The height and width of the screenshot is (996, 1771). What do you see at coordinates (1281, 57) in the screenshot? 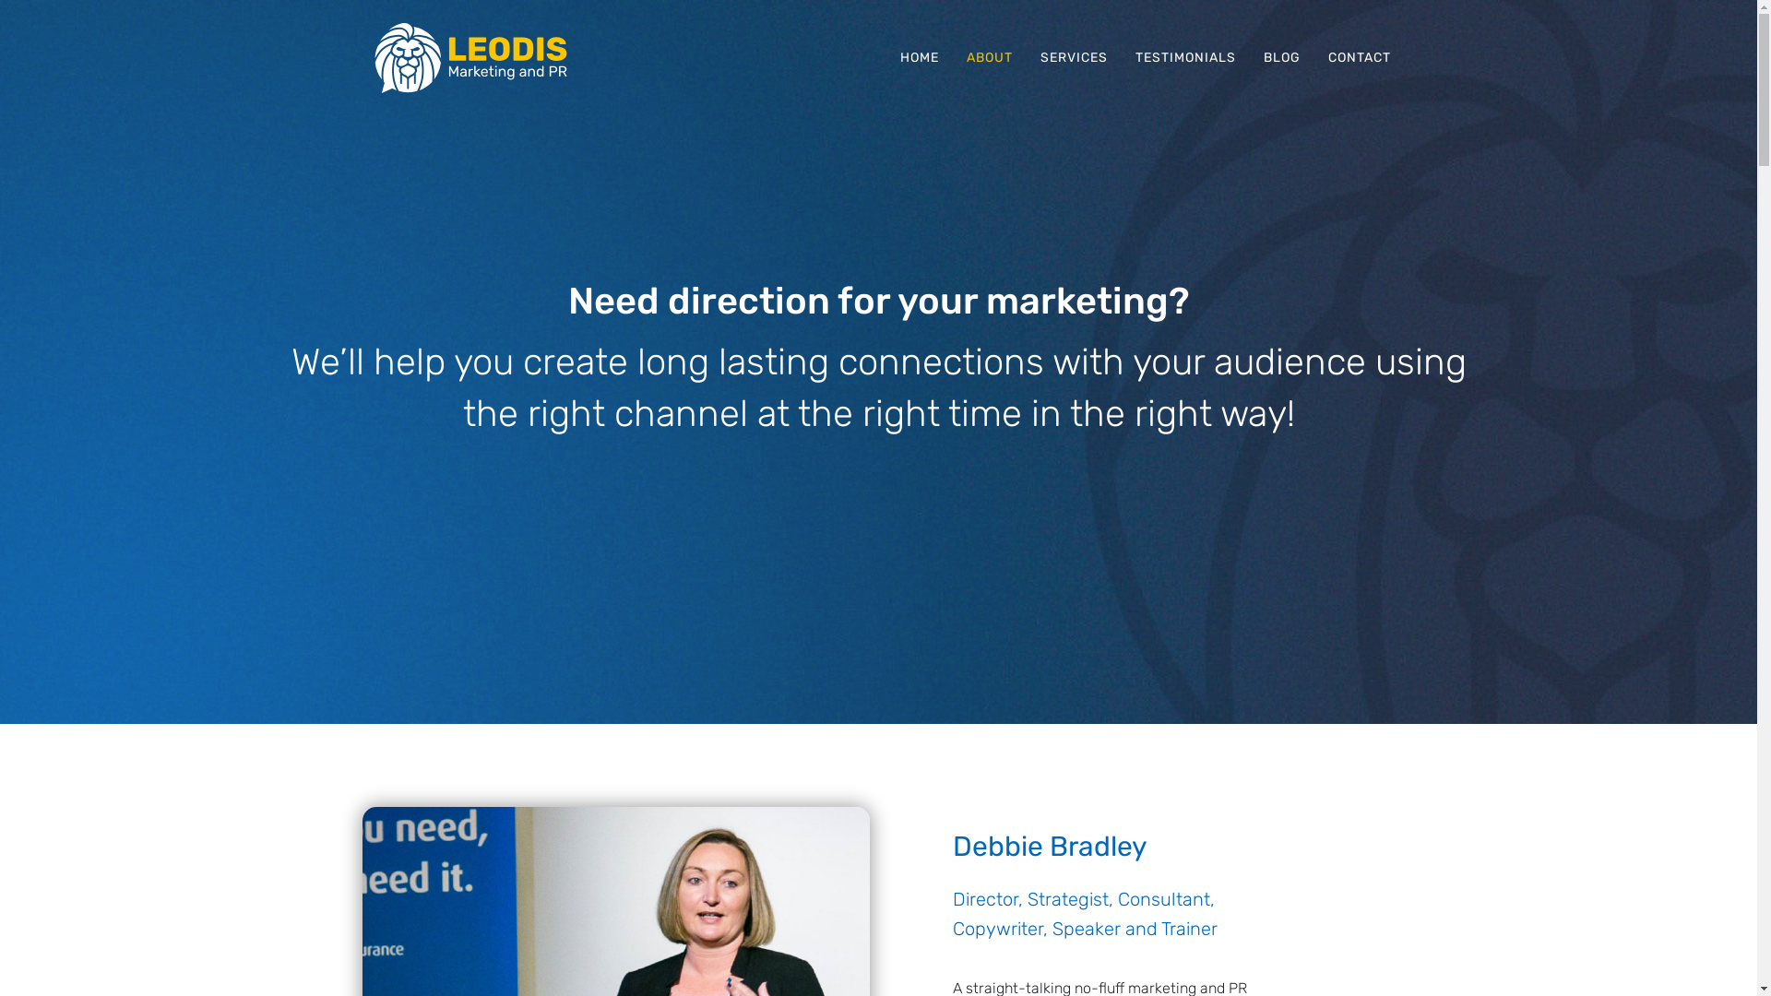
I see `BLOG` at bounding box center [1281, 57].